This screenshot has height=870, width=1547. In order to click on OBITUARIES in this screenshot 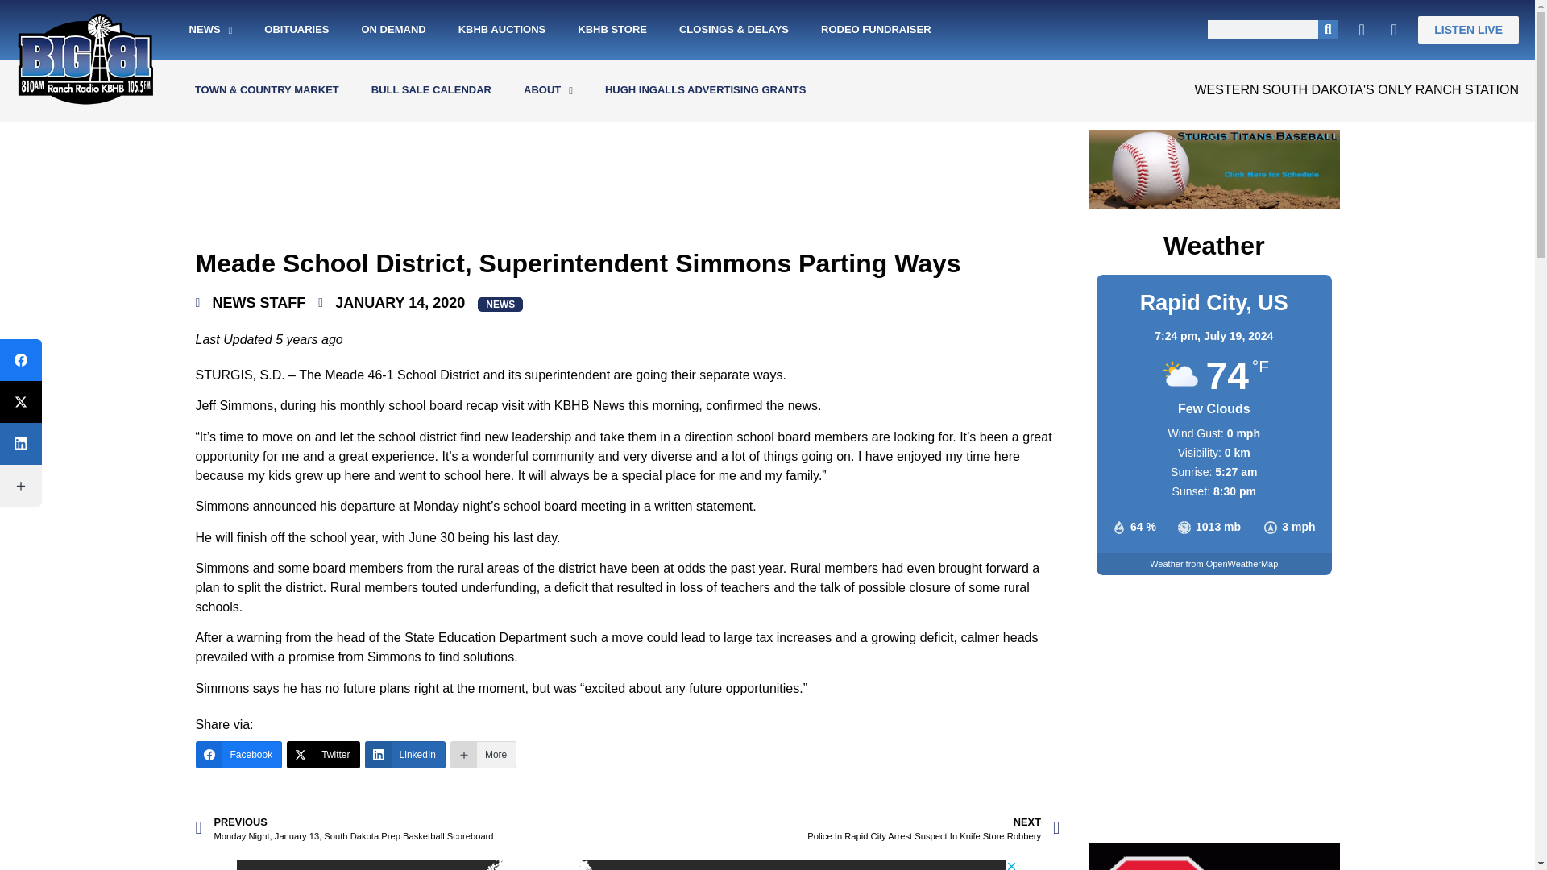, I will do `click(297, 30)`.